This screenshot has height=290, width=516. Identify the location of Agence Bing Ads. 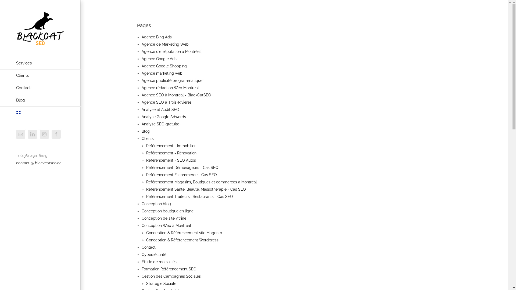
(157, 37).